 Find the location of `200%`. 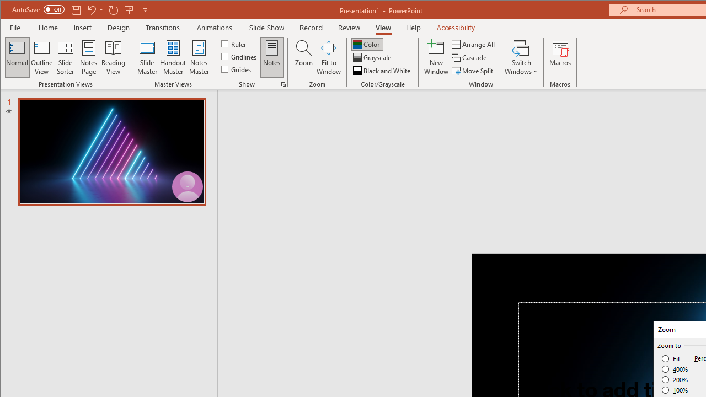

200% is located at coordinates (675, 379).